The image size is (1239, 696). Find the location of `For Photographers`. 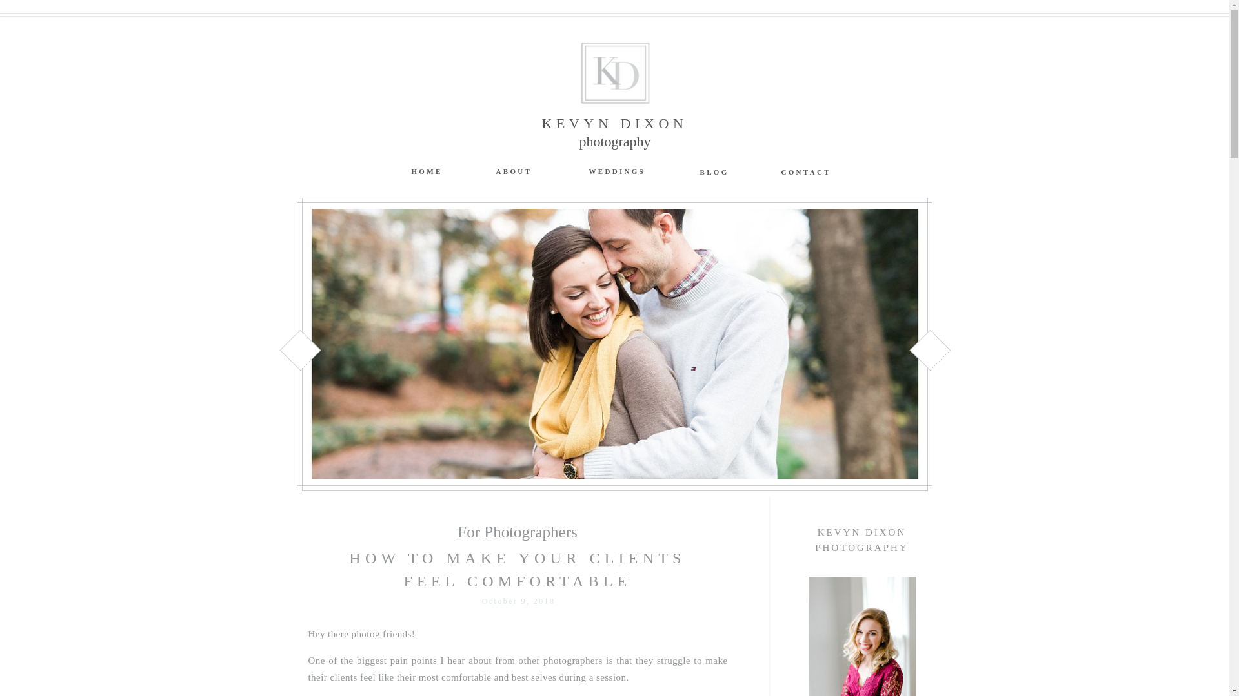

For Photographers is located at coordinates (517, 532).